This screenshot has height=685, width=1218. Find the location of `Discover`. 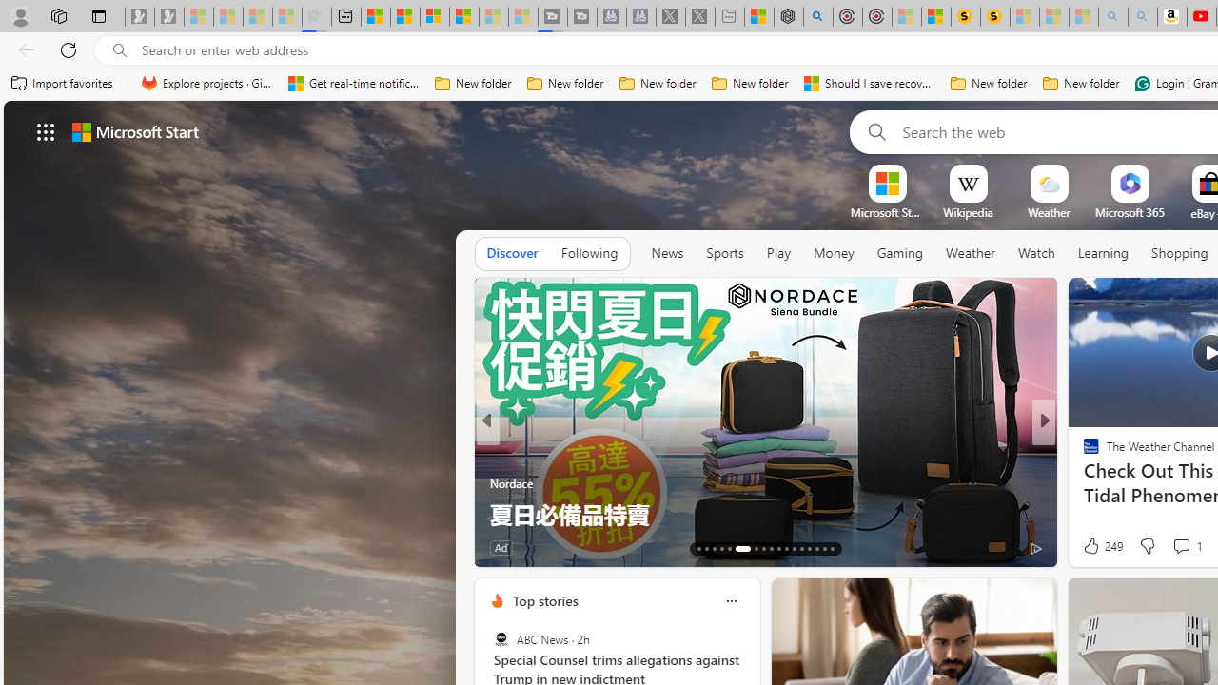

Discover is located at coordinates (512, 254).